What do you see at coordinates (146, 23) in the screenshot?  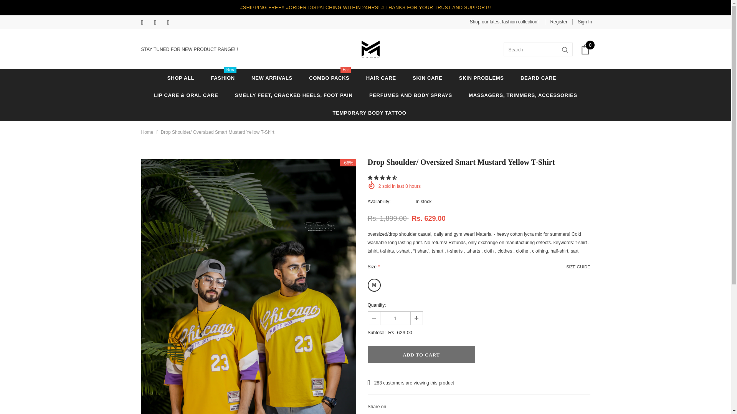 I see `Facebook` at bounding box center [146, 23].